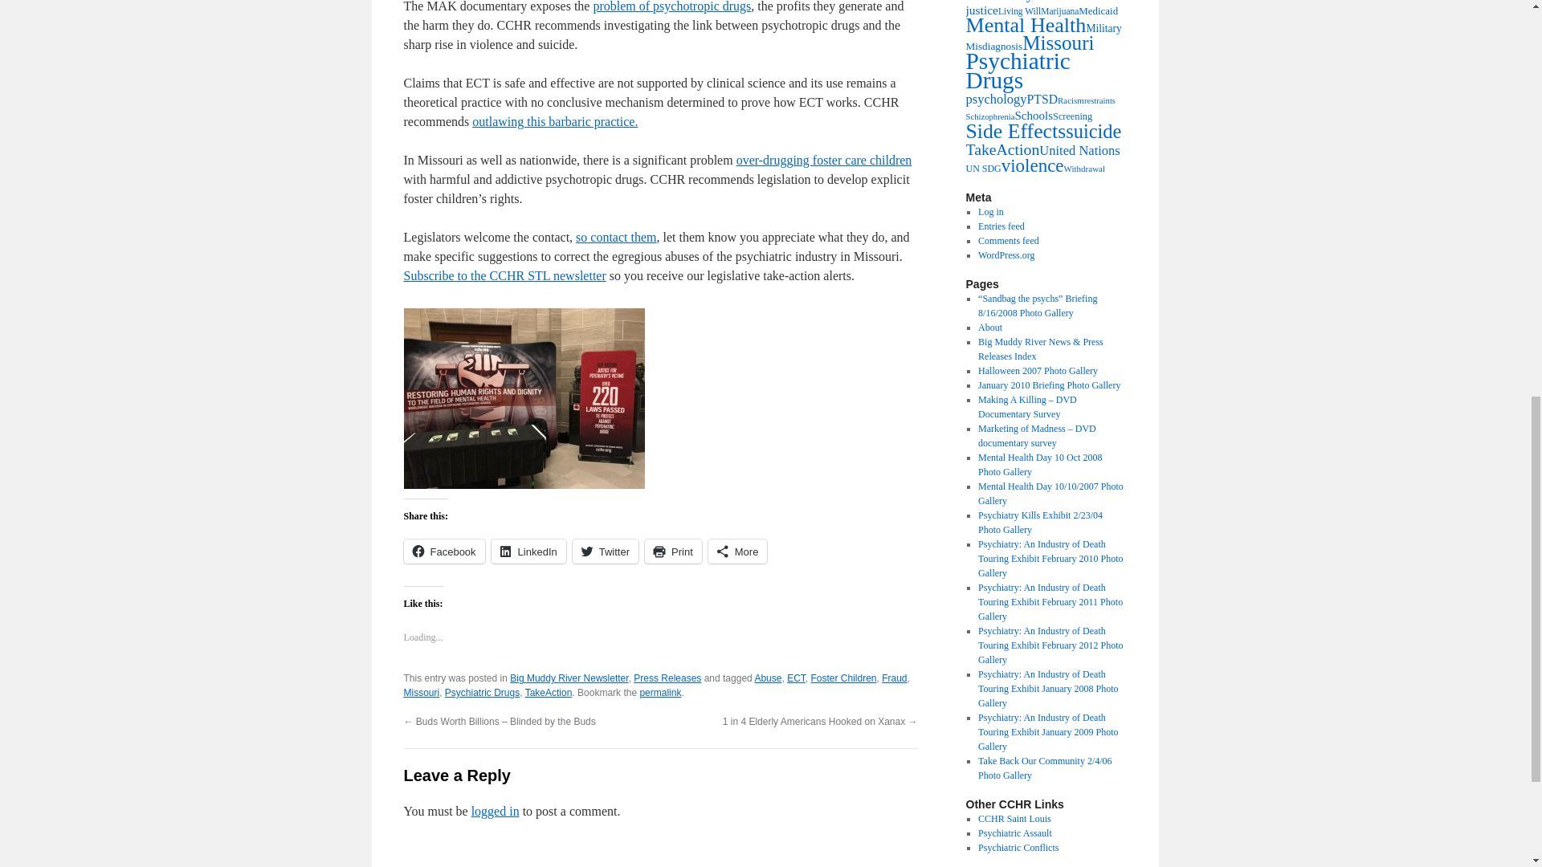  I want to click on problem of psychotropic drugs, so click(671, 6).